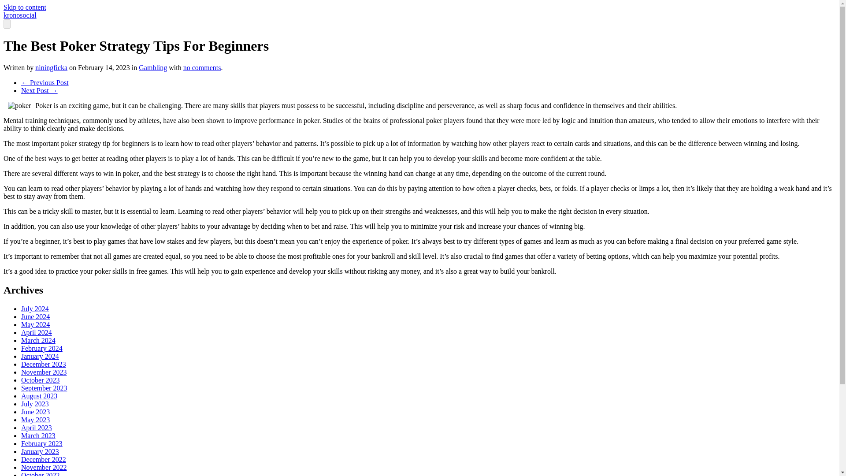 The image size is (846, 476). Describe the element at coordinates (39, 396) in the screenshot. I see `August 2023` at that location.